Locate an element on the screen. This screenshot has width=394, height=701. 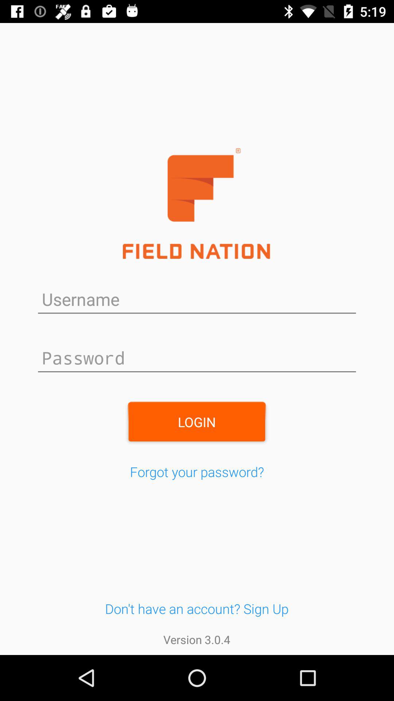
swipe until the login is located at coordinates (197, 422).